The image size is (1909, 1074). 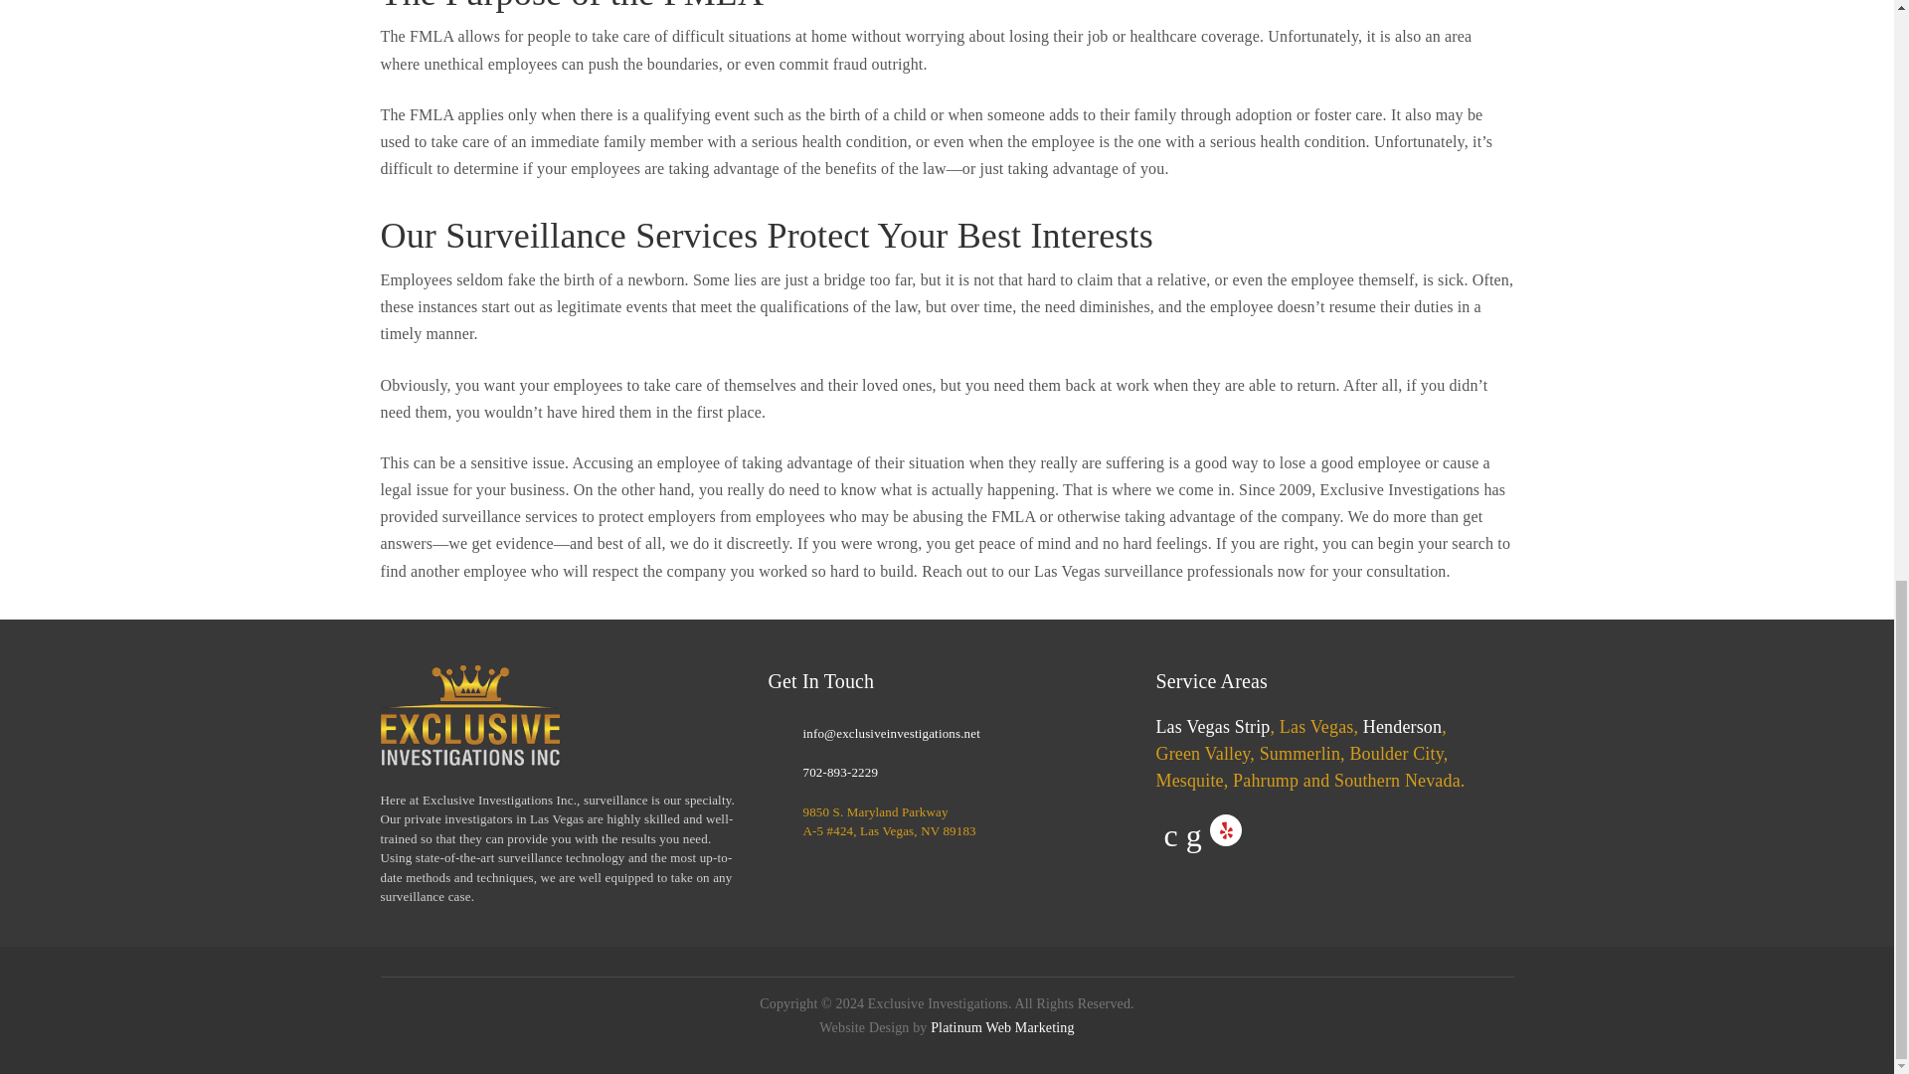 I want to click on Platinum Web Marketing, so click(x=999, y=1028).